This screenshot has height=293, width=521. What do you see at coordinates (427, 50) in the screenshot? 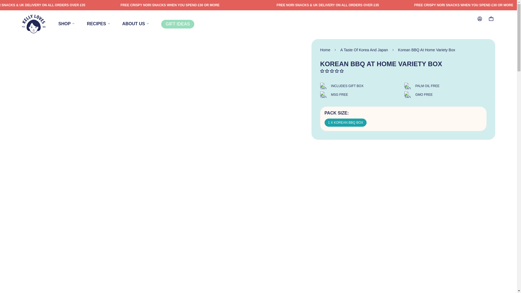
I see `Korean BBQ At Home Variety Box` at bounding box center [427, 50].